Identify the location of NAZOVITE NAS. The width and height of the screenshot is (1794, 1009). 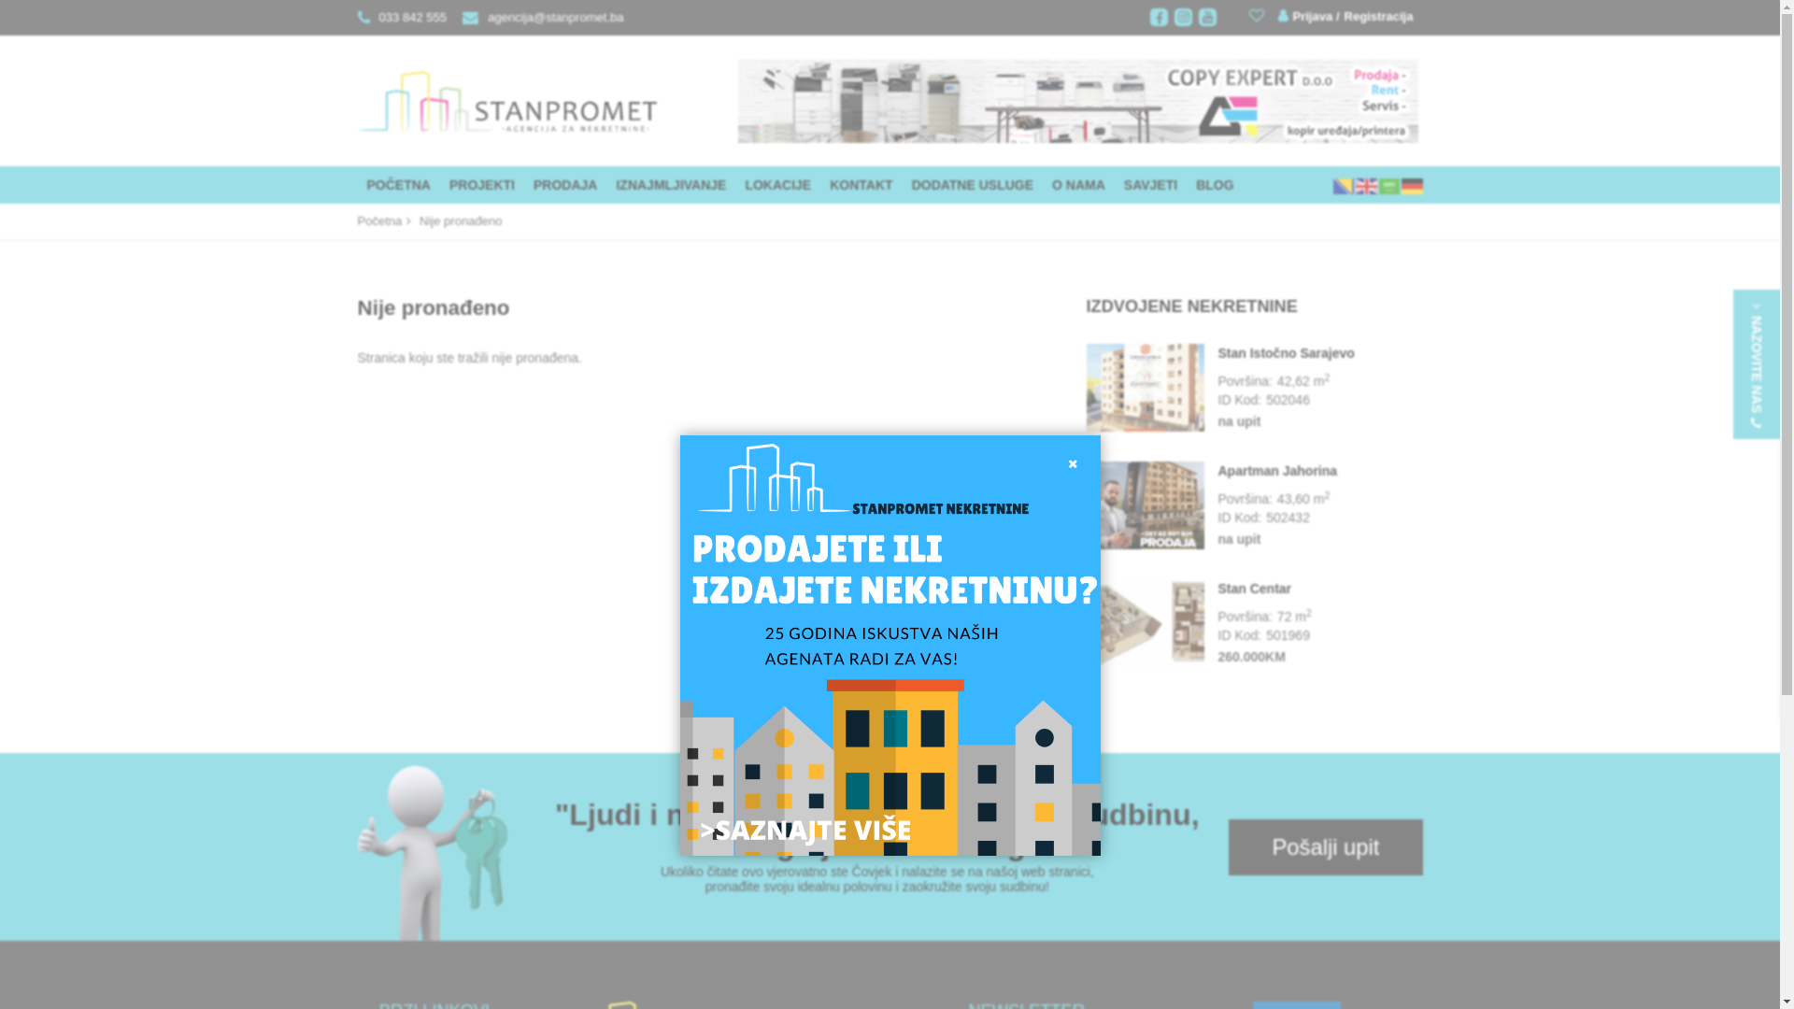
(1757, 364).